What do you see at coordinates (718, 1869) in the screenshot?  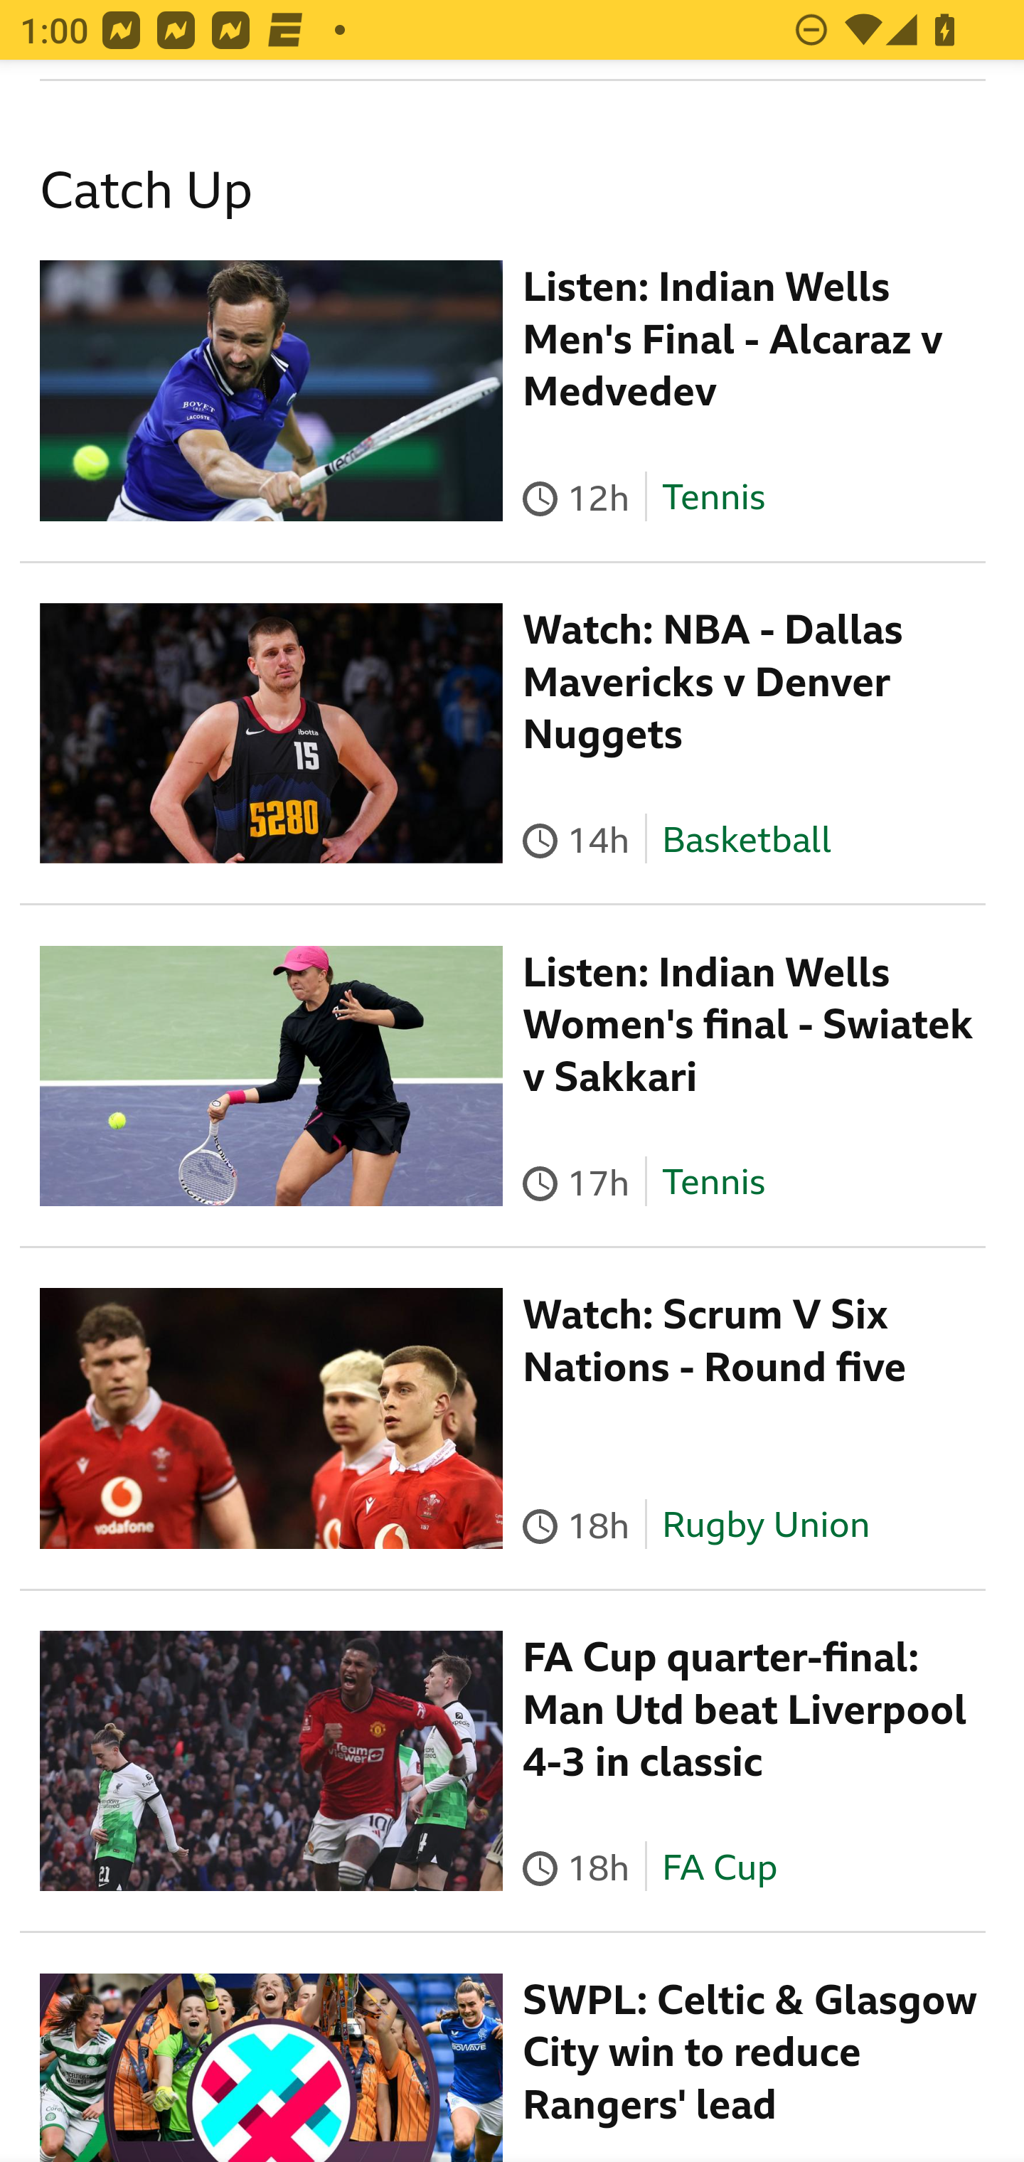 I see `FA Cup` at bounding box center [718, 1869].